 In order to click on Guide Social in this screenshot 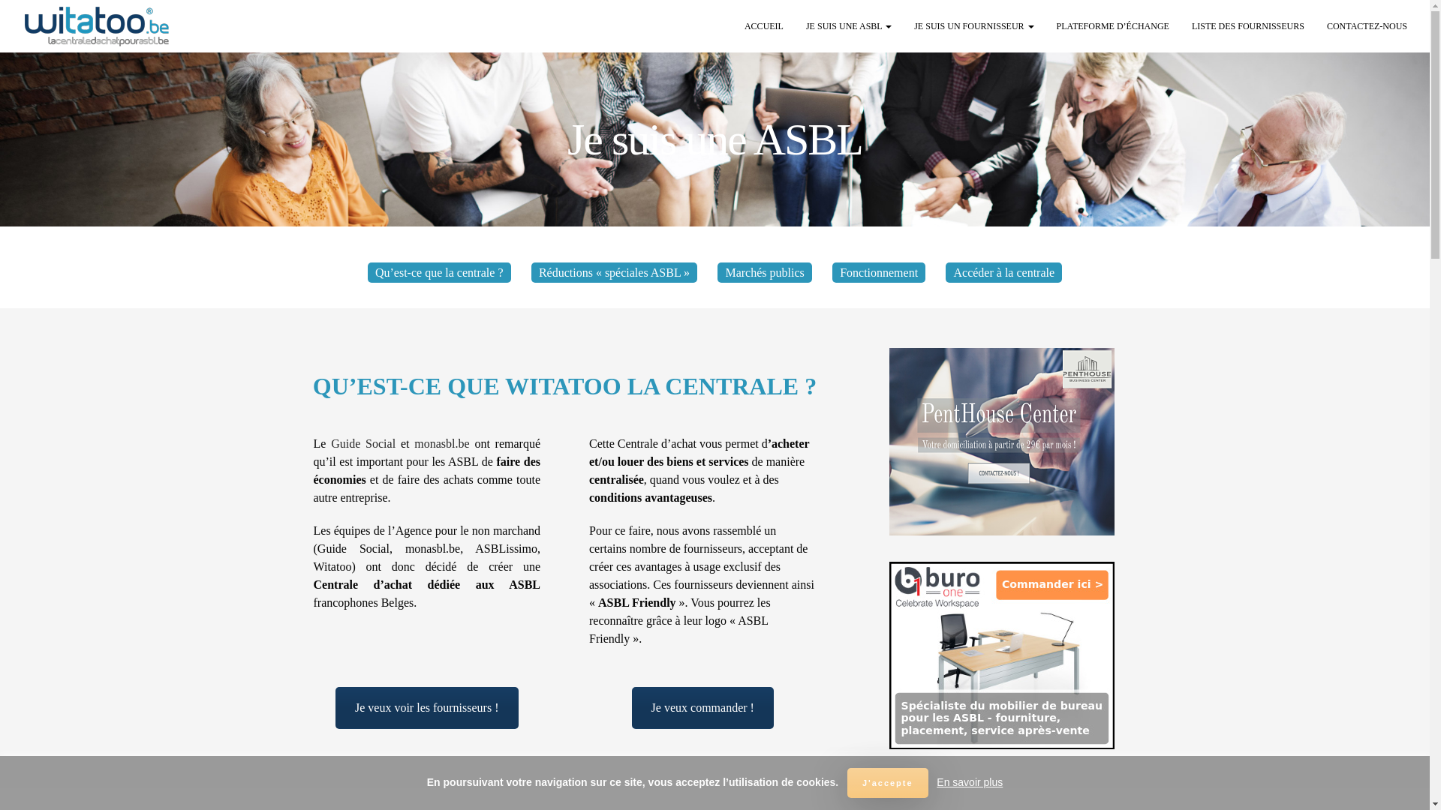, I will do `click(363, 444)`.